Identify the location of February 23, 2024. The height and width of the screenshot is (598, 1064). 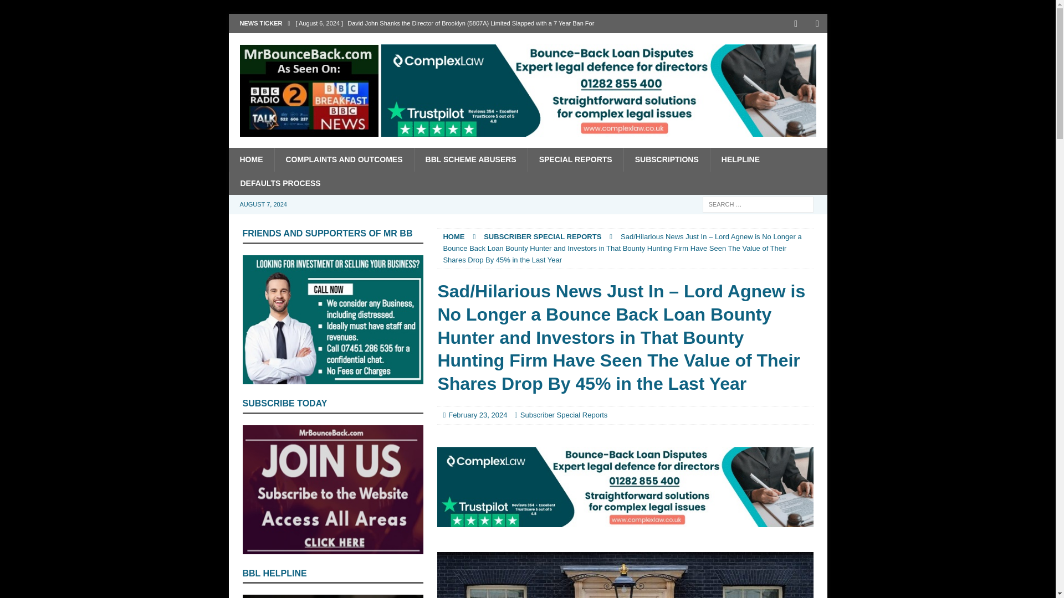
(478, 415).